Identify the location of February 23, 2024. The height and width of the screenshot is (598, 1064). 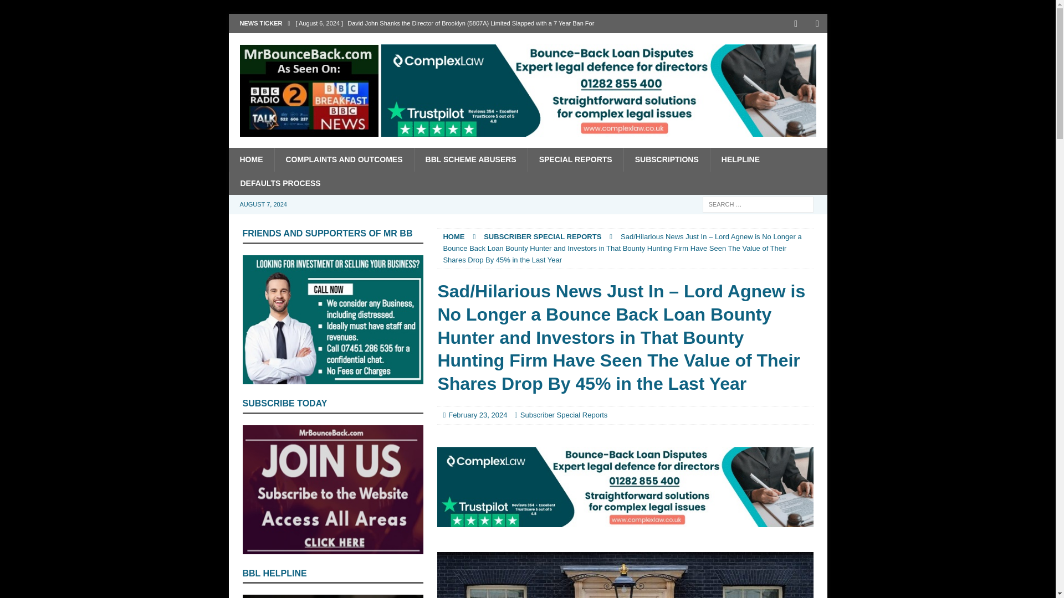
(478, 415).